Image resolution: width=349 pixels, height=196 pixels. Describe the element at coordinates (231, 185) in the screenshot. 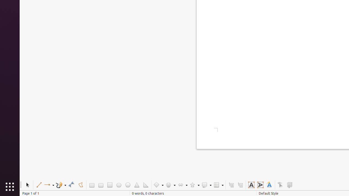

I see `Callouts` at that location.